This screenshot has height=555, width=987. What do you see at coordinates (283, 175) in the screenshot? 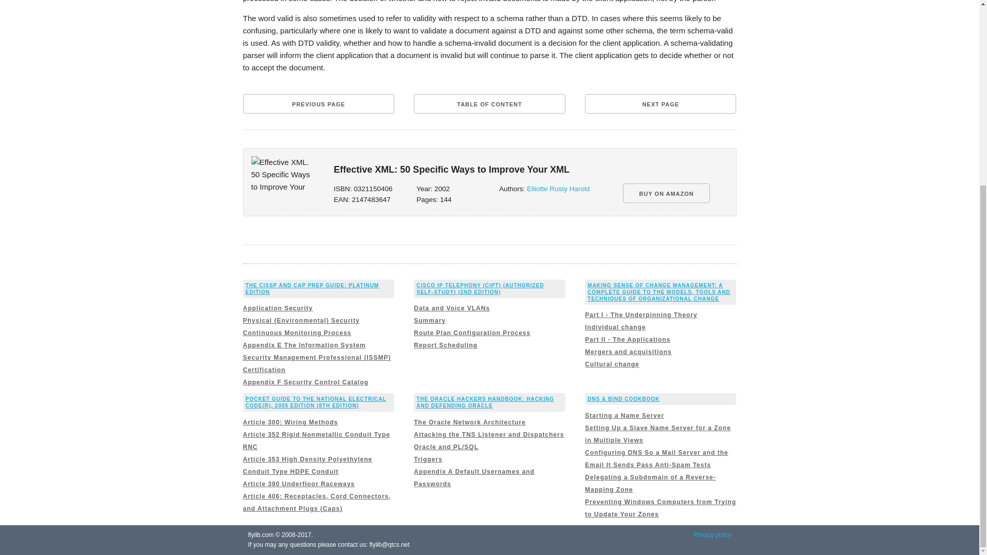
I see `Effective XML. 50 Specific Ways to Improve Your XML` at bounding box center [283, 175].